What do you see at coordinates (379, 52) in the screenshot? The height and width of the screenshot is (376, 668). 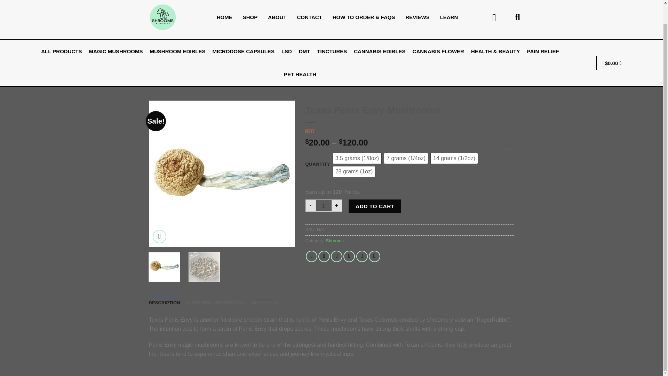 I see `CANNABIS EDIBLES` at bounding box center [379, 52].